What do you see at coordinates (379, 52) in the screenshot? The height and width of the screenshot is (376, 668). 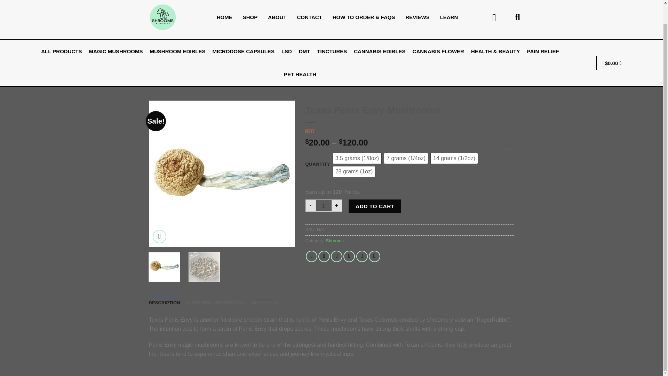 I see `CANNABIS EDIBLES` at bounding box center [379, 52].